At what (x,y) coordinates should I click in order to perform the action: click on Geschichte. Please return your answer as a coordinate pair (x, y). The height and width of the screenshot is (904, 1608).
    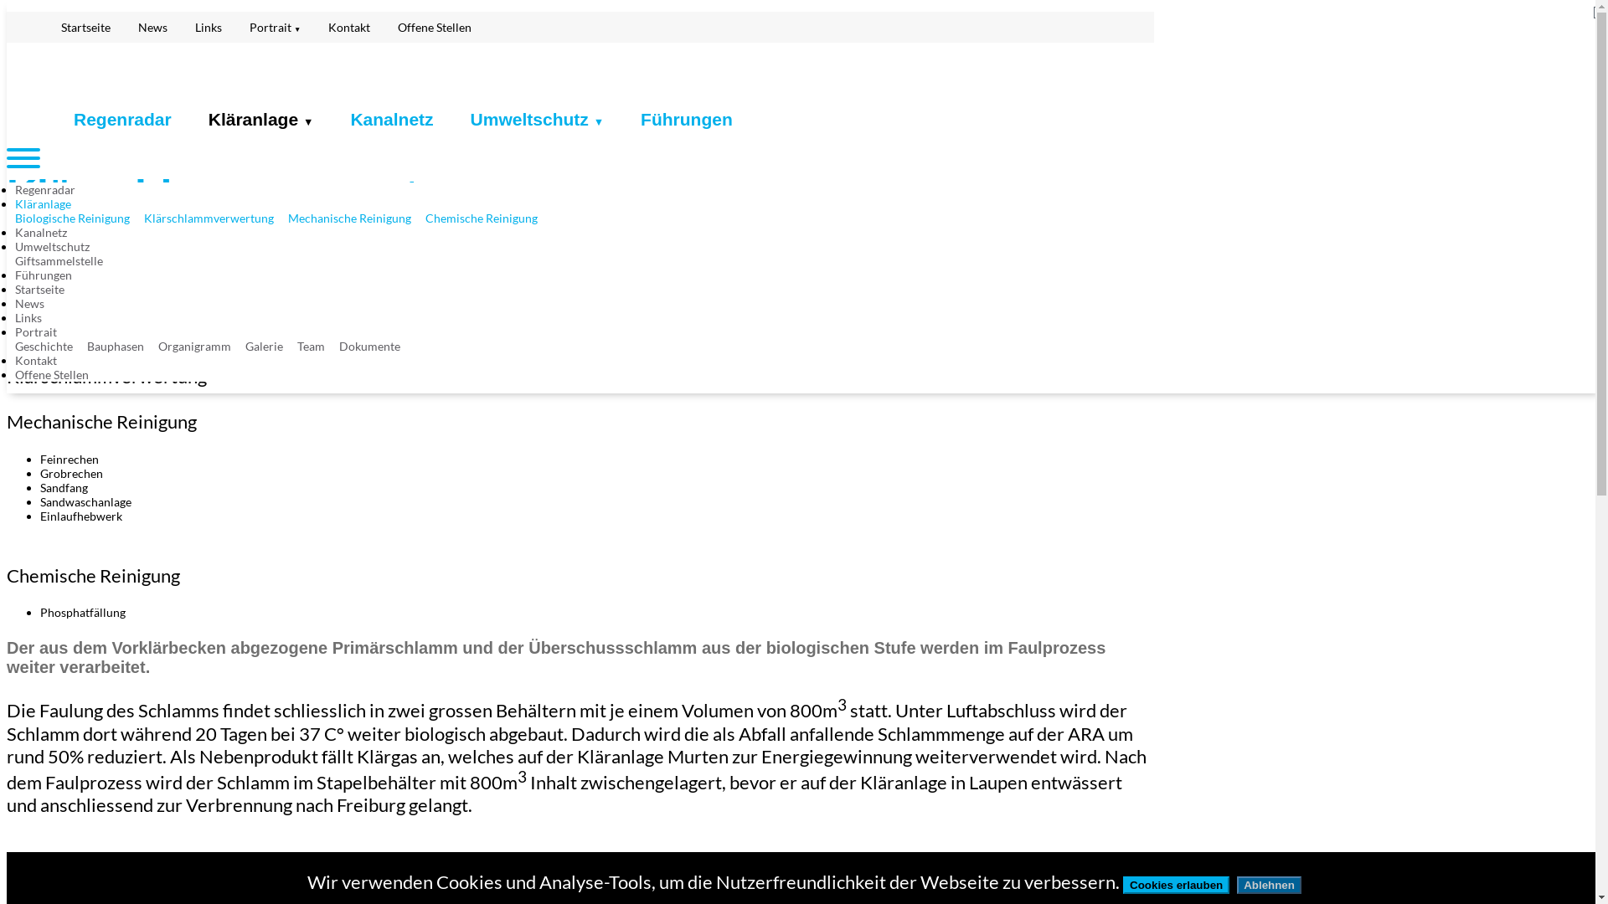
    Looking at the image, I should click on (50, 347).